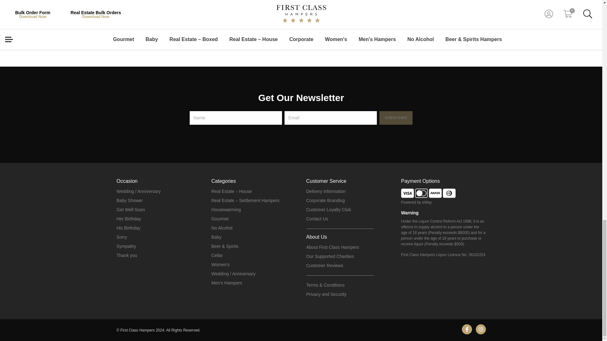 The width and height of the screenshot is (607, 341). What do you see at coordinates (126, 255) in the screenshot?
I see `Thank you` at bounding box center [126, 255].